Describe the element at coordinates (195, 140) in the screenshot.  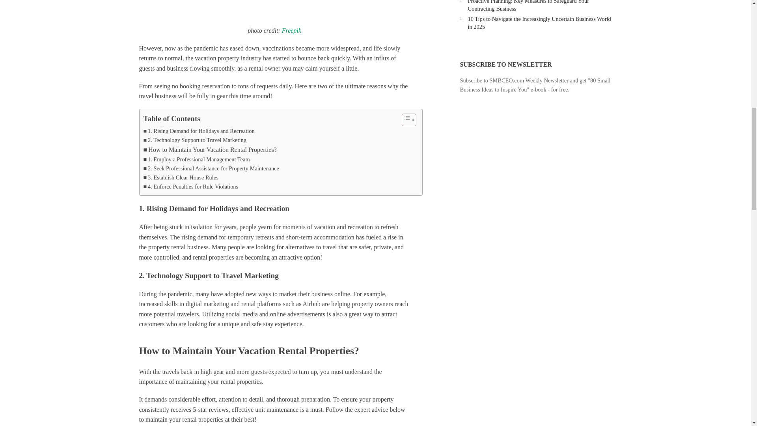
I see `2. Technology Support to Travel Marketing` at that location.